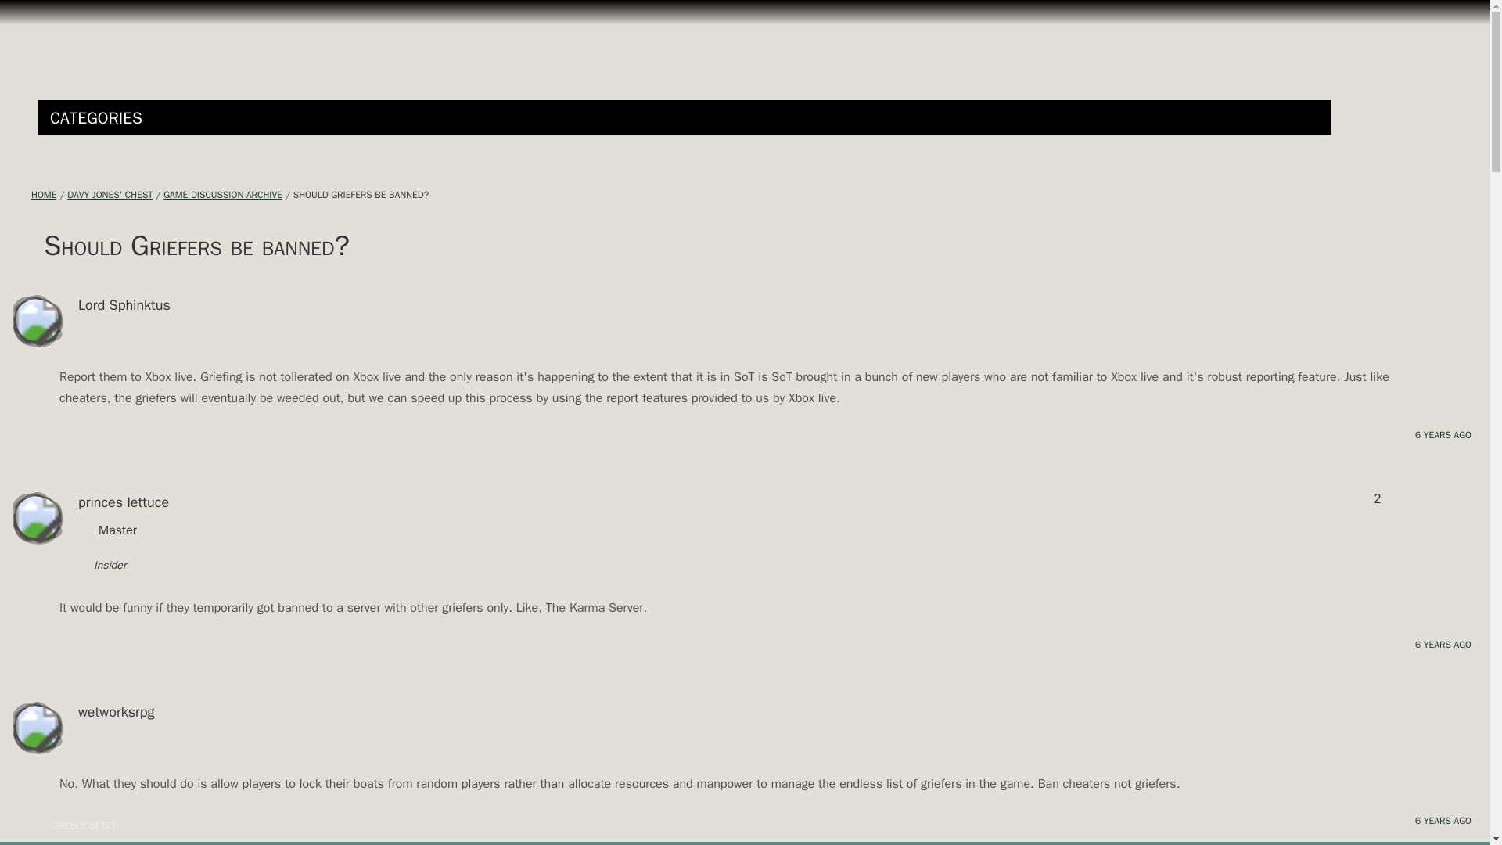 Image resolution: width=1502 pixels, height=845 pixels. Describe the element at coordinates (55, 305) in the screenshot. I see `Offline` at that location.